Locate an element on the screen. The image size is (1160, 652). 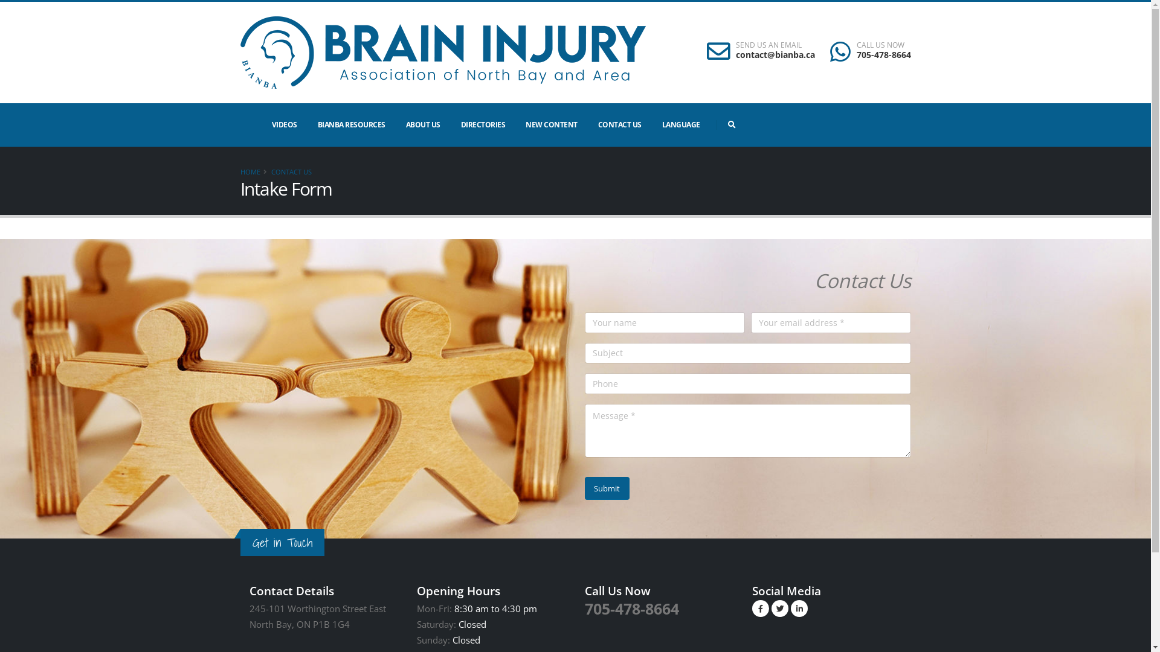
toggle search is located at coordinates (732, 125).